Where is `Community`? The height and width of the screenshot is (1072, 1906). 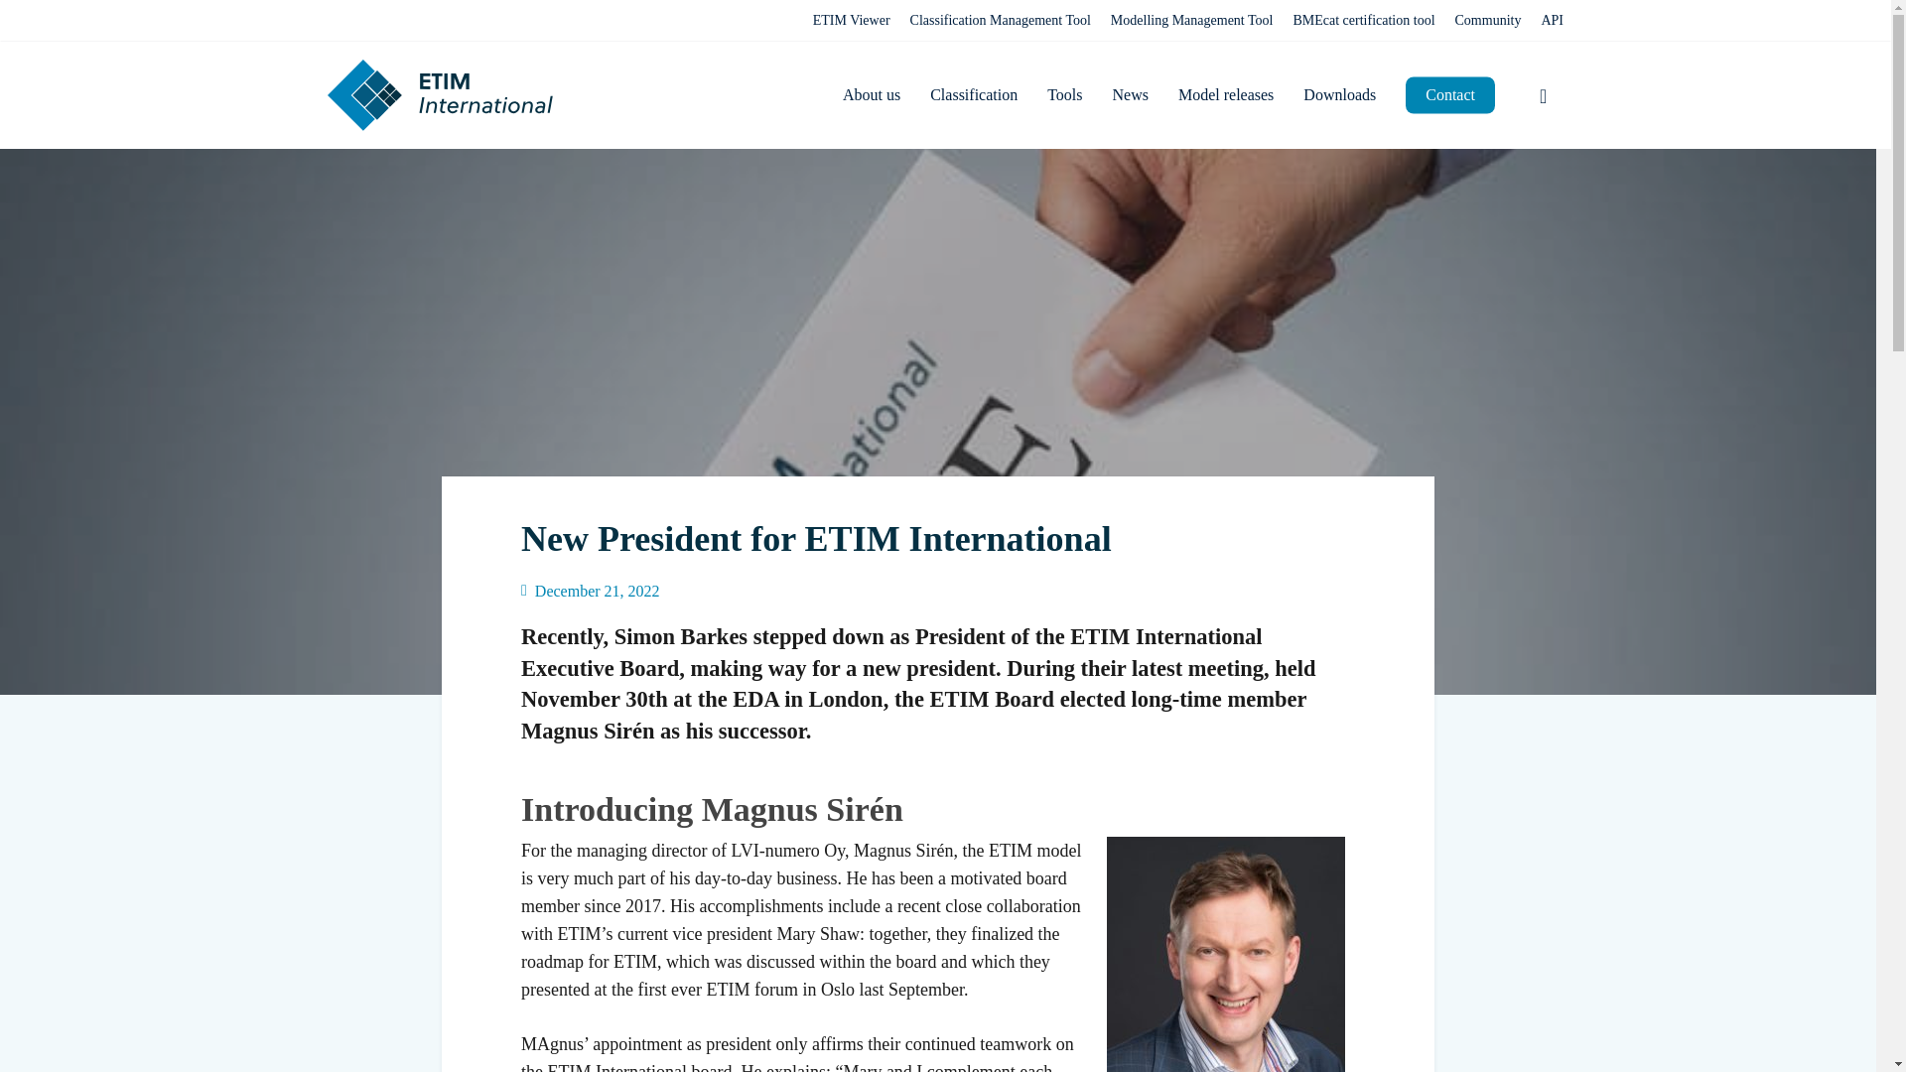 Community is located at coordinates (1488, 20).